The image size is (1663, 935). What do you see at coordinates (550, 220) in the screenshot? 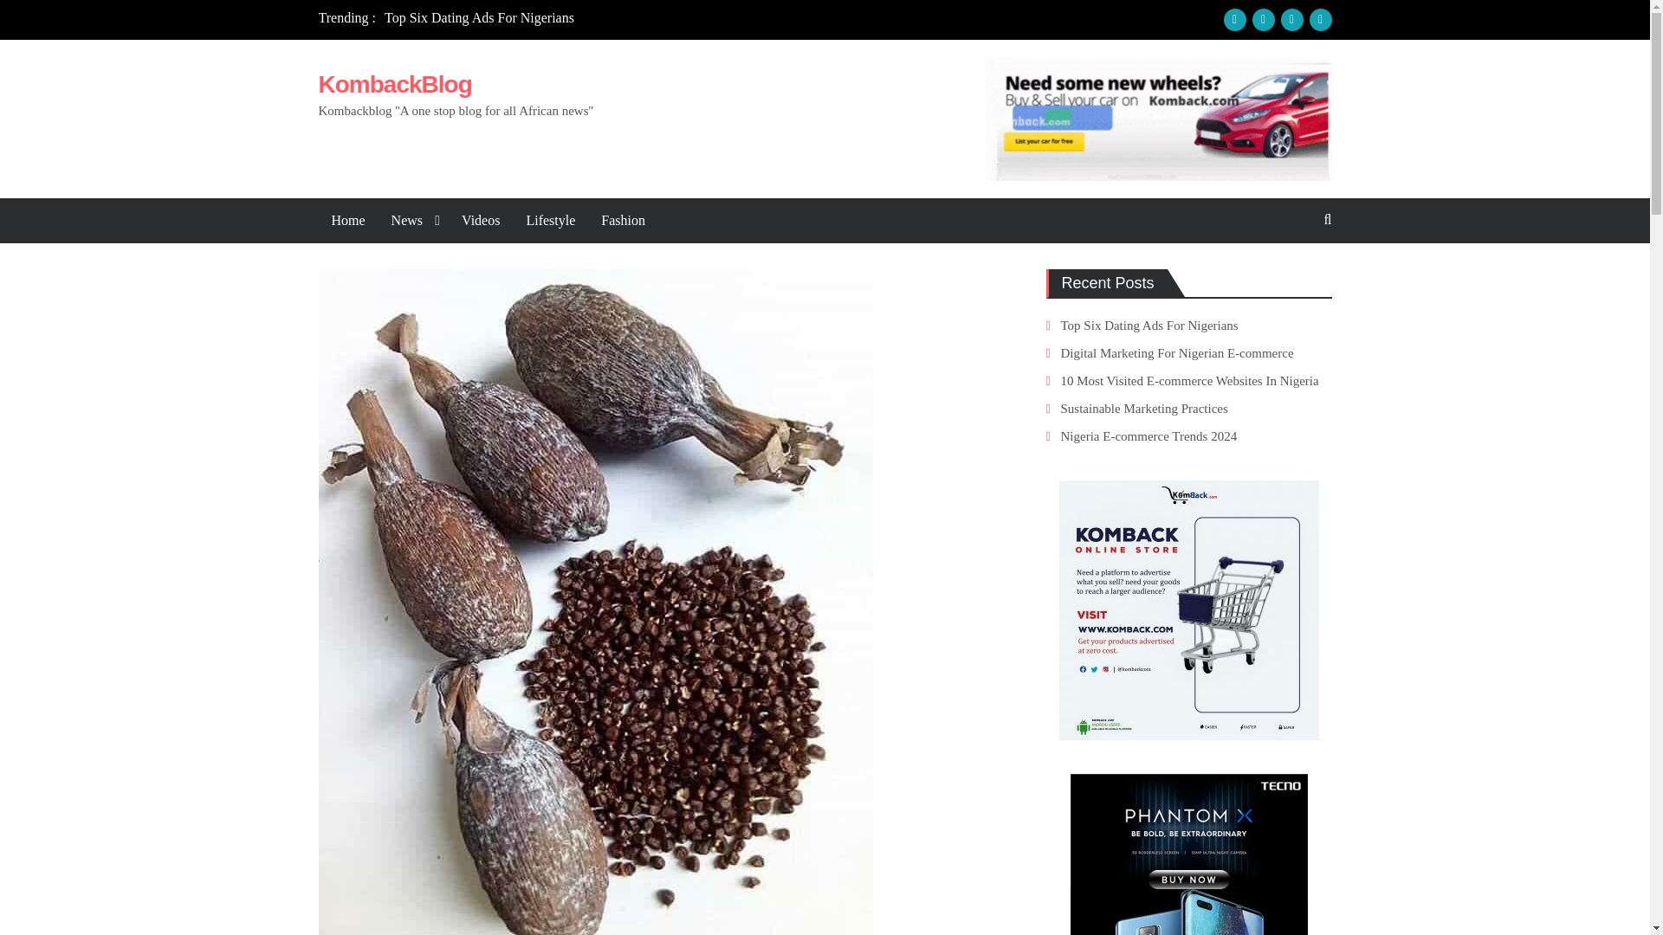
I see `Lifestyle` at bounding box center [550, 220].